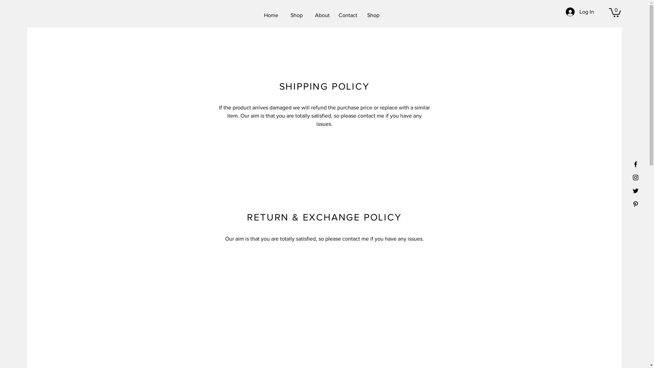  What do you see at coordinates (322, 15) in the screenshot?
I see `About` at bounding box center [322, 15].